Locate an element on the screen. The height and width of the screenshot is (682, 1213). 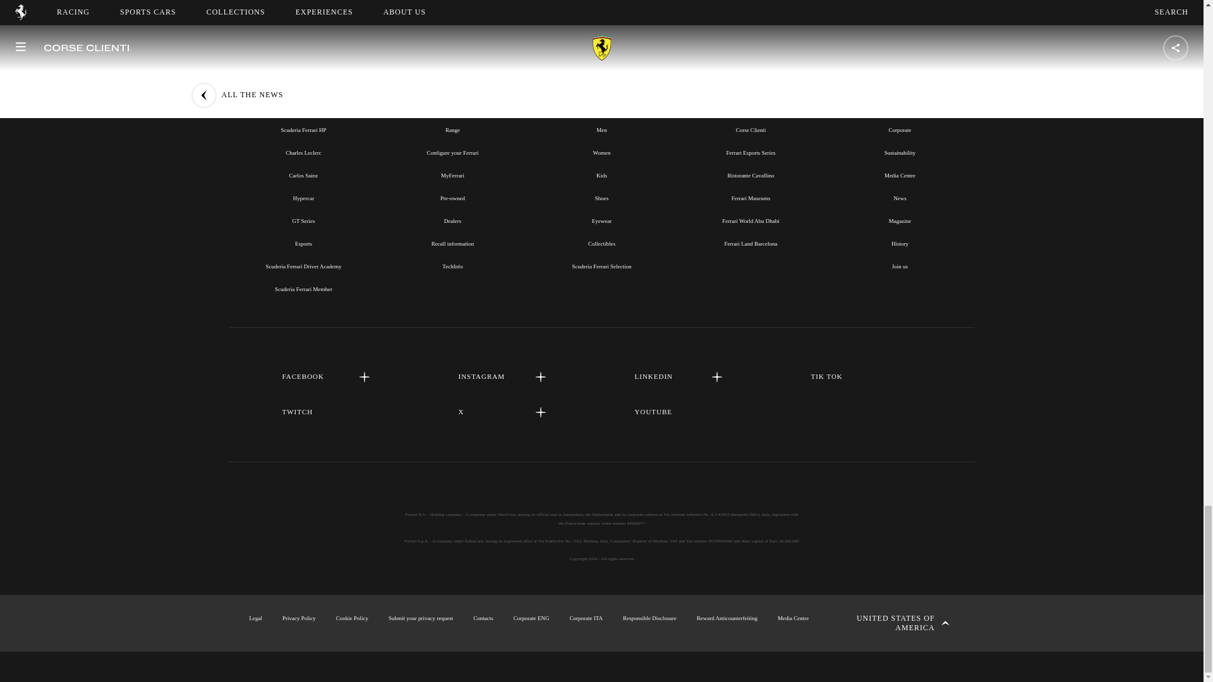
MyFerrari is located at coordinates (452, 176).